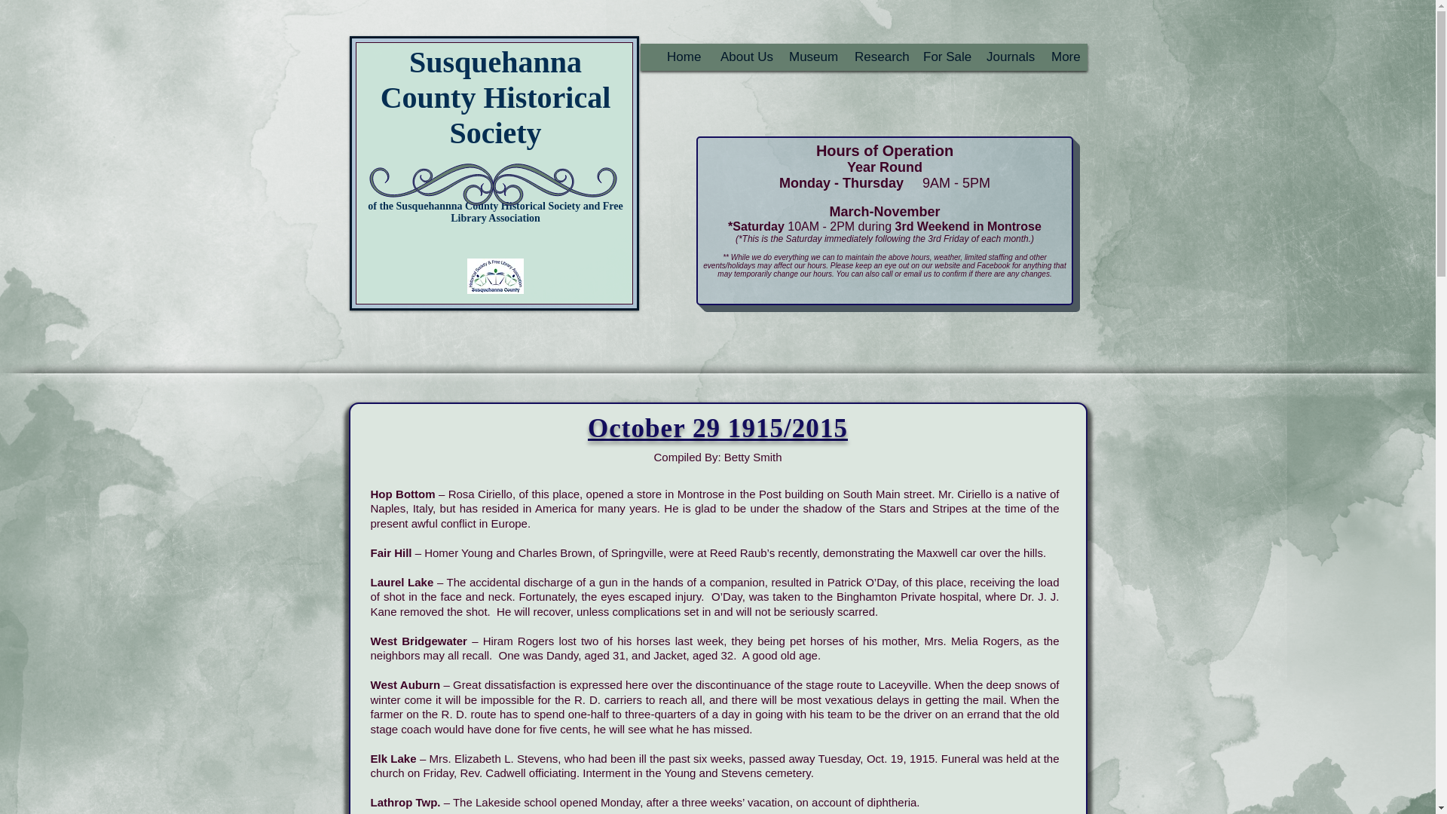 The width and height of the screenshot is (1447, 814). Describe the element at coordinates (1005, 57) in the screenshot. I see `Journals` at that location.